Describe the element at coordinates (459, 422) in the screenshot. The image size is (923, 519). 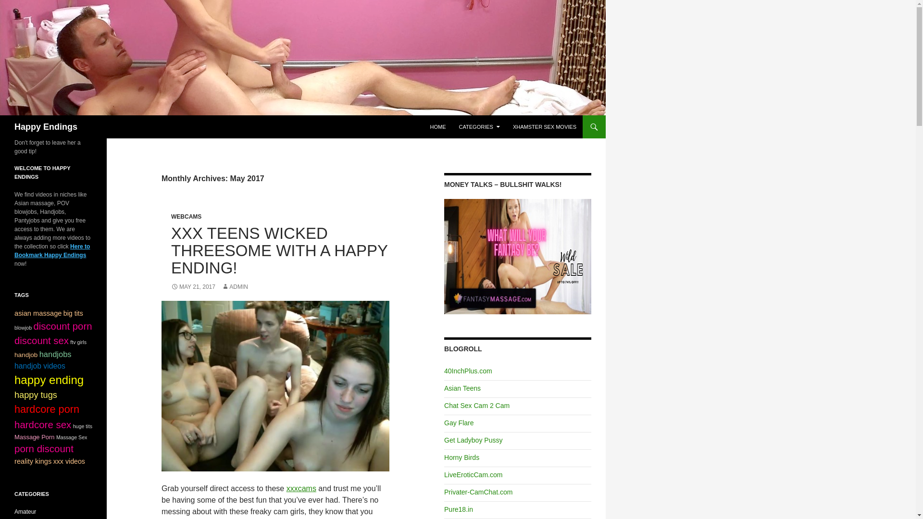
I see `Gay Flare` at that location.